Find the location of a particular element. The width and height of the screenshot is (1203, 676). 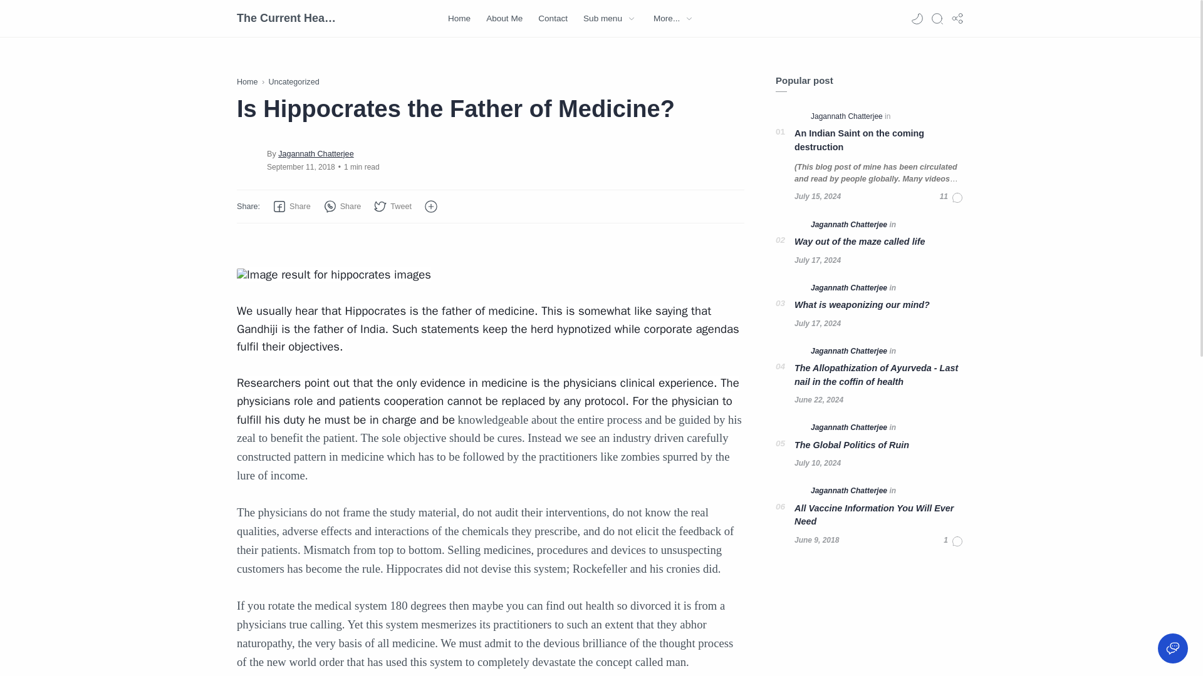

Share to Facebook is located at coordinates (291, 207).